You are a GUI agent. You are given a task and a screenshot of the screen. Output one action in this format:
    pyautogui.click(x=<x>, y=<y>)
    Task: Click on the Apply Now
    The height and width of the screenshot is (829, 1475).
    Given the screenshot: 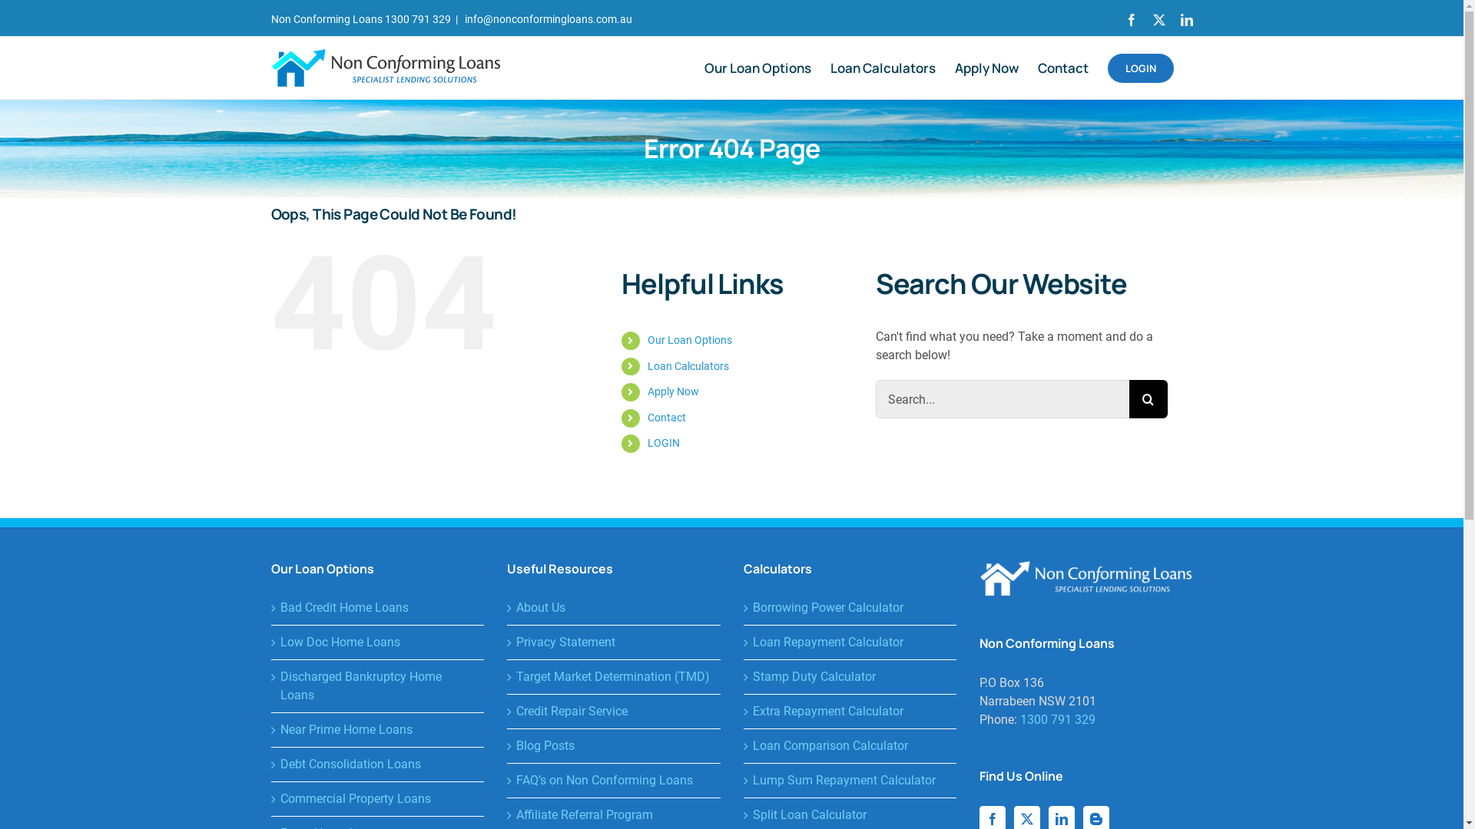 What is the action you would take?
    pyautogui.click(x=986, y=68)
    